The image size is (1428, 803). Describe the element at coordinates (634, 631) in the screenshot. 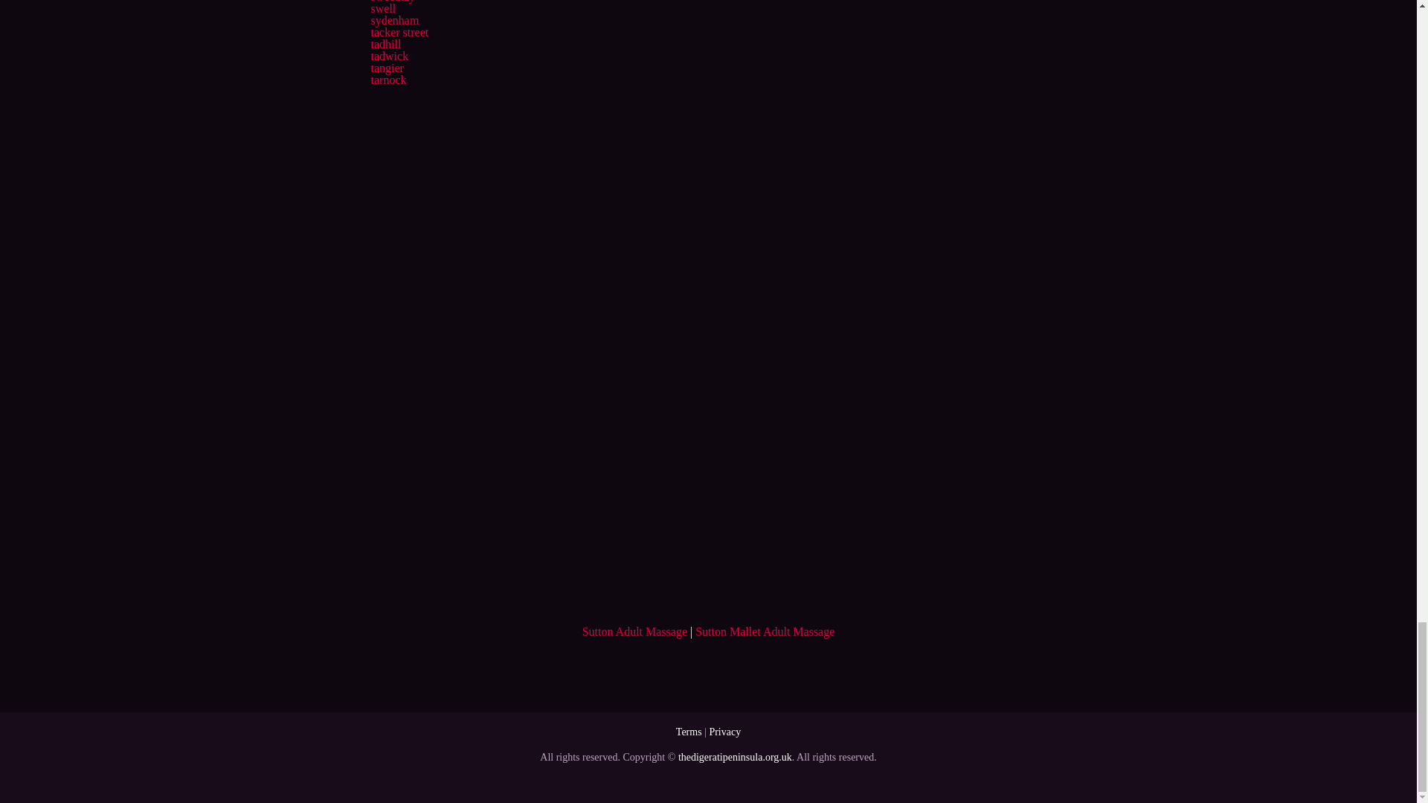

I see `Sutton Adult Massage` at that location.